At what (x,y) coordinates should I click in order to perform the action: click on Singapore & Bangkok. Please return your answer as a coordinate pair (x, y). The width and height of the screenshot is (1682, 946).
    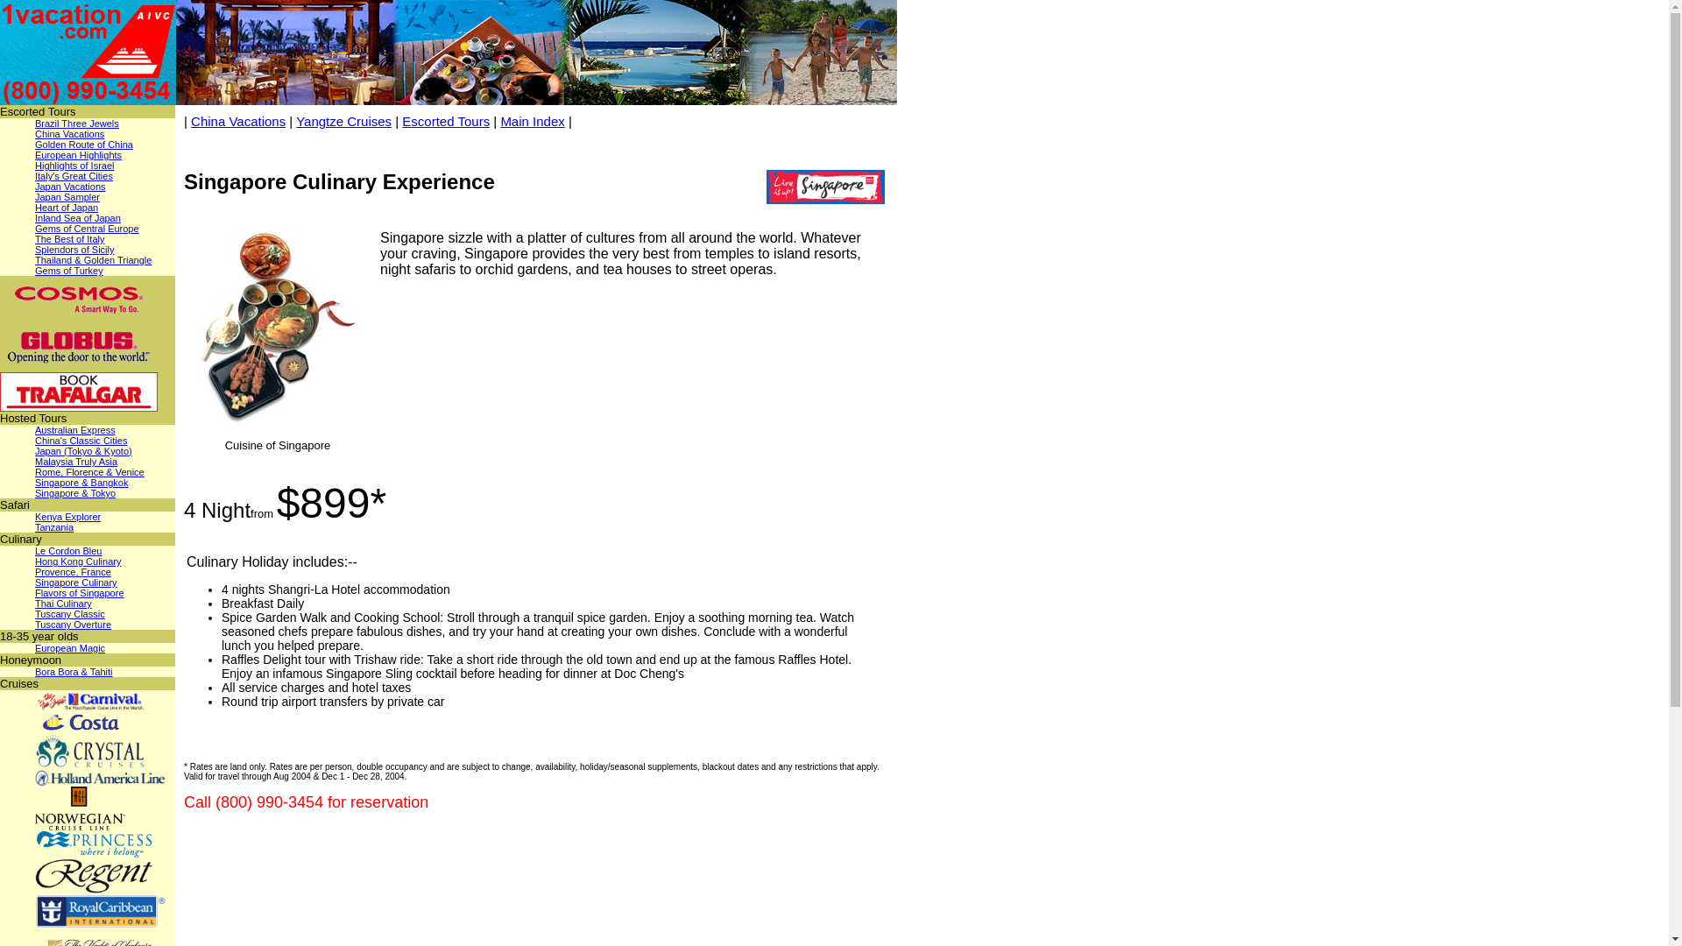
    Looking at the image, I should click on (81, 483).